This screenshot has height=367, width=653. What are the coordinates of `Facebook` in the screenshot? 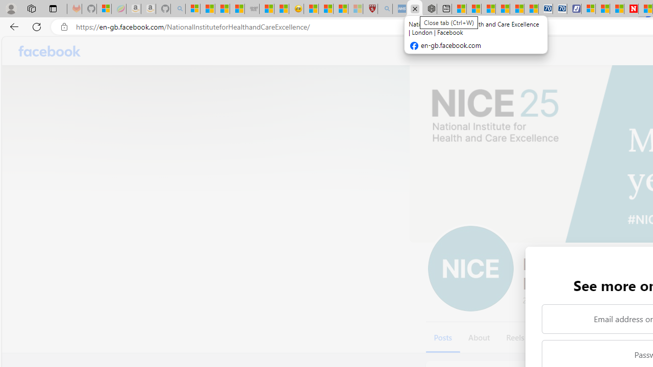 It's located at (50, 51).